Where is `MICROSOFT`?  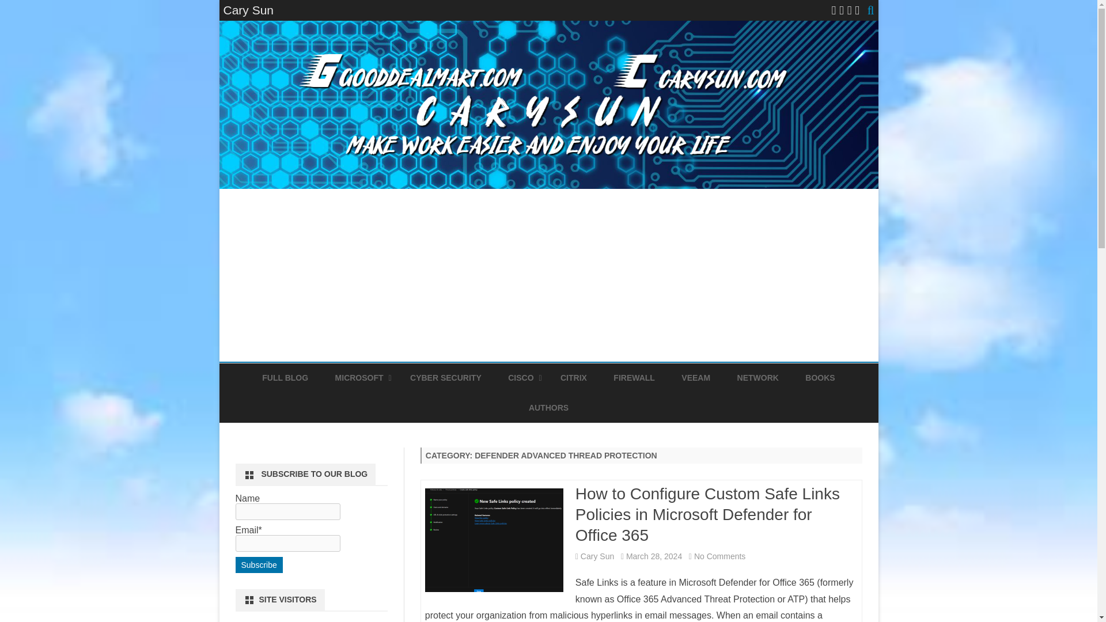
MICROSOFT is located at coordinates (359, 378).